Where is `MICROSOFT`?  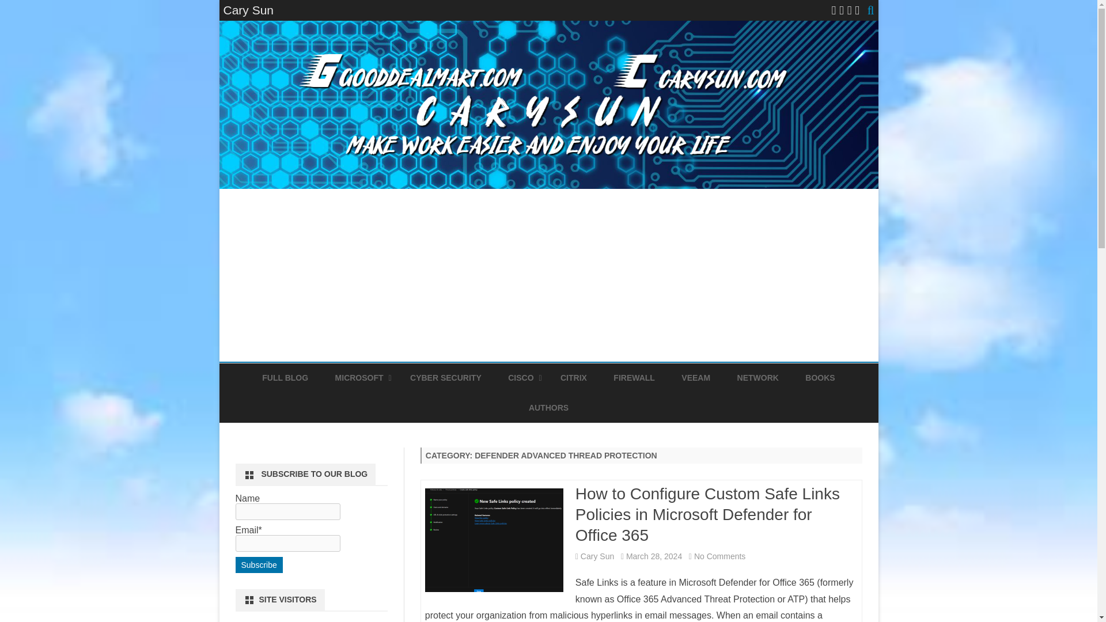
MICROSOFT is located at coordinates (359, 378).